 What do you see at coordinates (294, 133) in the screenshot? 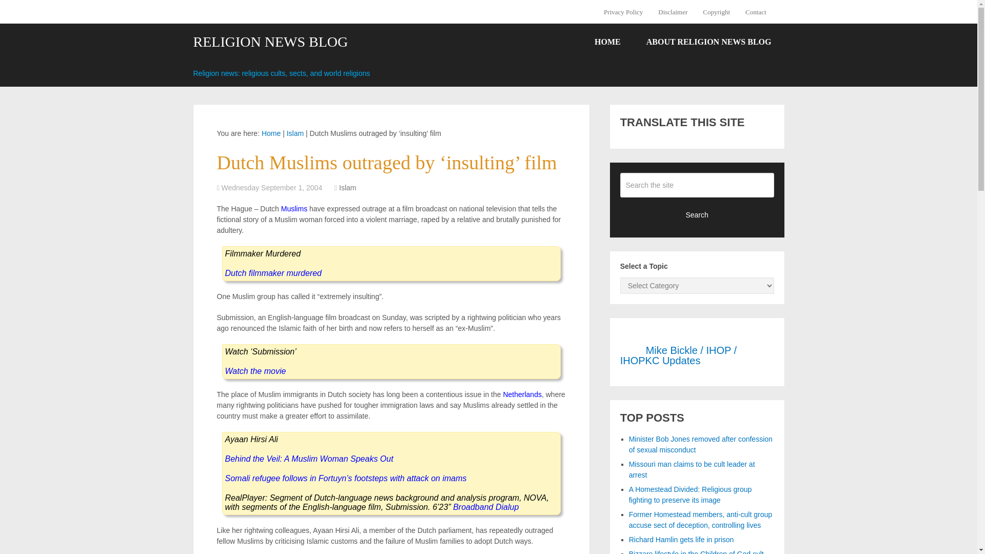
I see `Islam` at bounding box center [294, 133].